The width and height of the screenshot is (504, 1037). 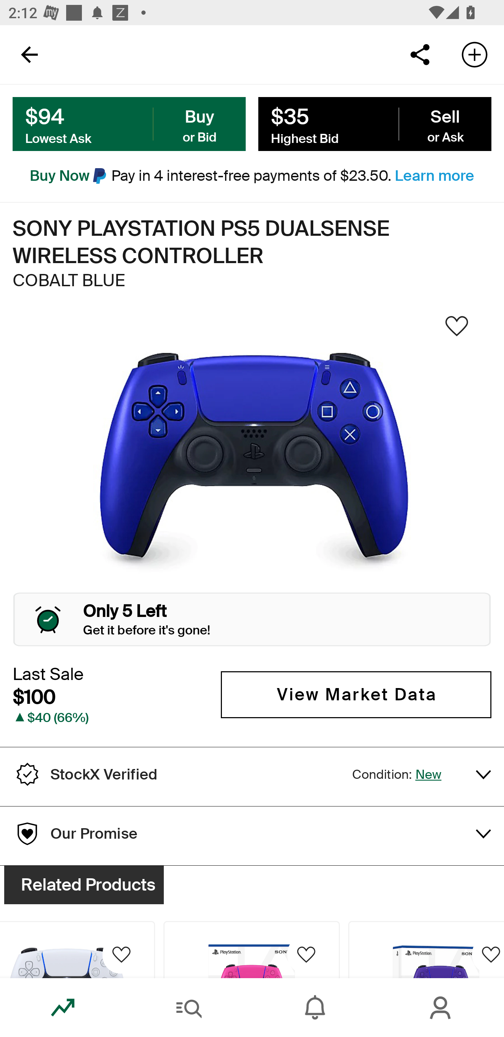 What do you see at coordinates (189, 1008) in the screenshot?
I see `Search` at bounding box center [189, 1008].